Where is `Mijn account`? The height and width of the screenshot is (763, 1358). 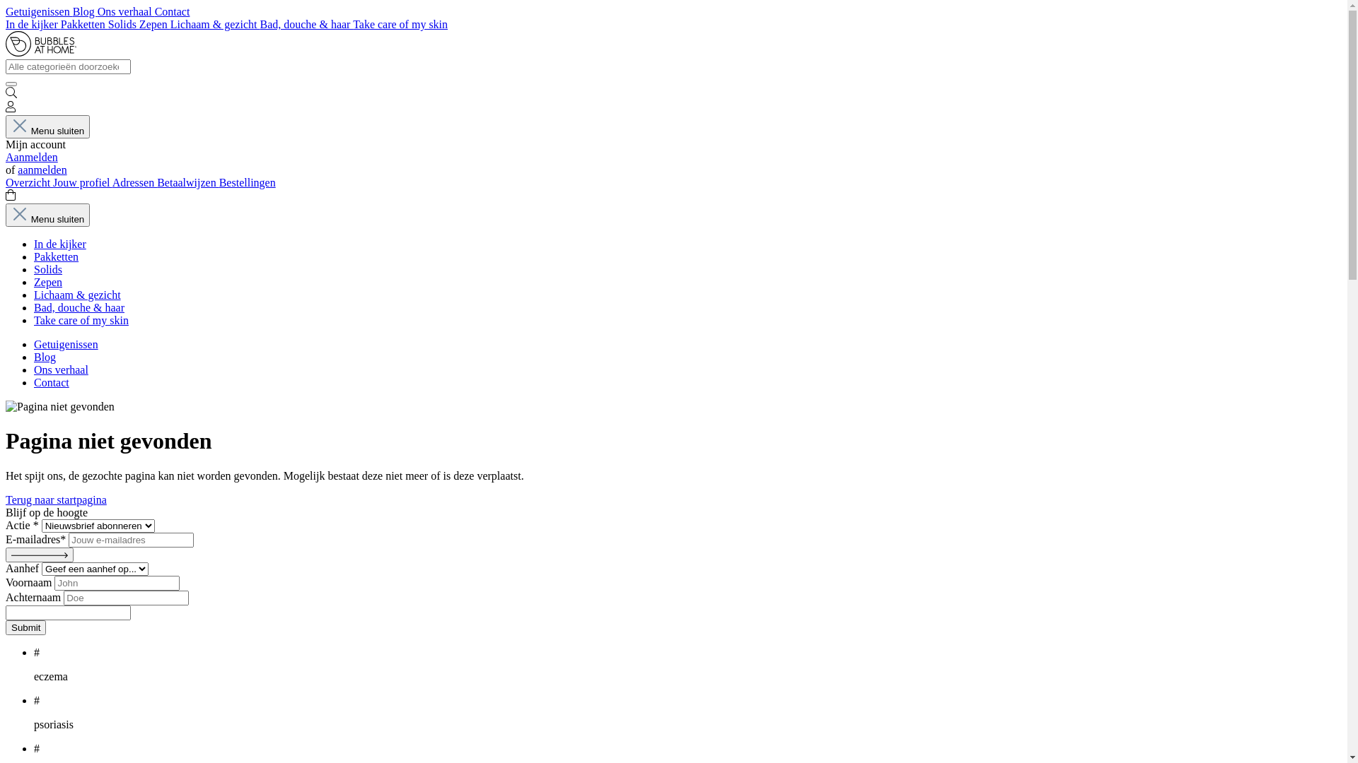 Mijn account is located at coordinates (11, 109).